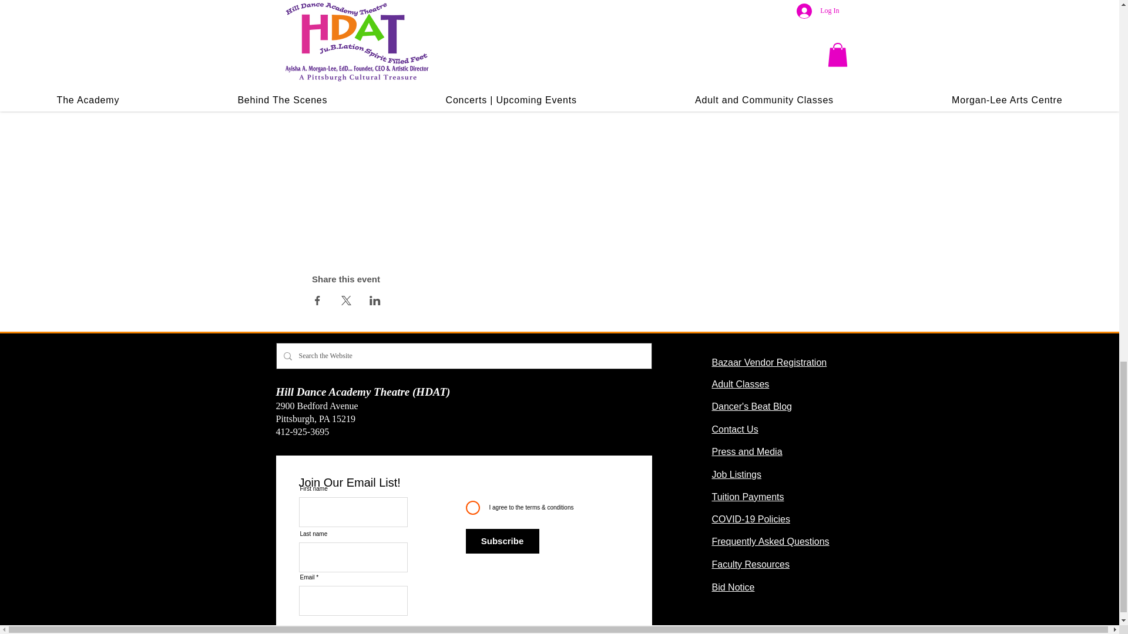  What do you see at coordinates (751, 406) in the screenshot?
I see `Dancer's Beat Blog` at bounding box center [751, 406].